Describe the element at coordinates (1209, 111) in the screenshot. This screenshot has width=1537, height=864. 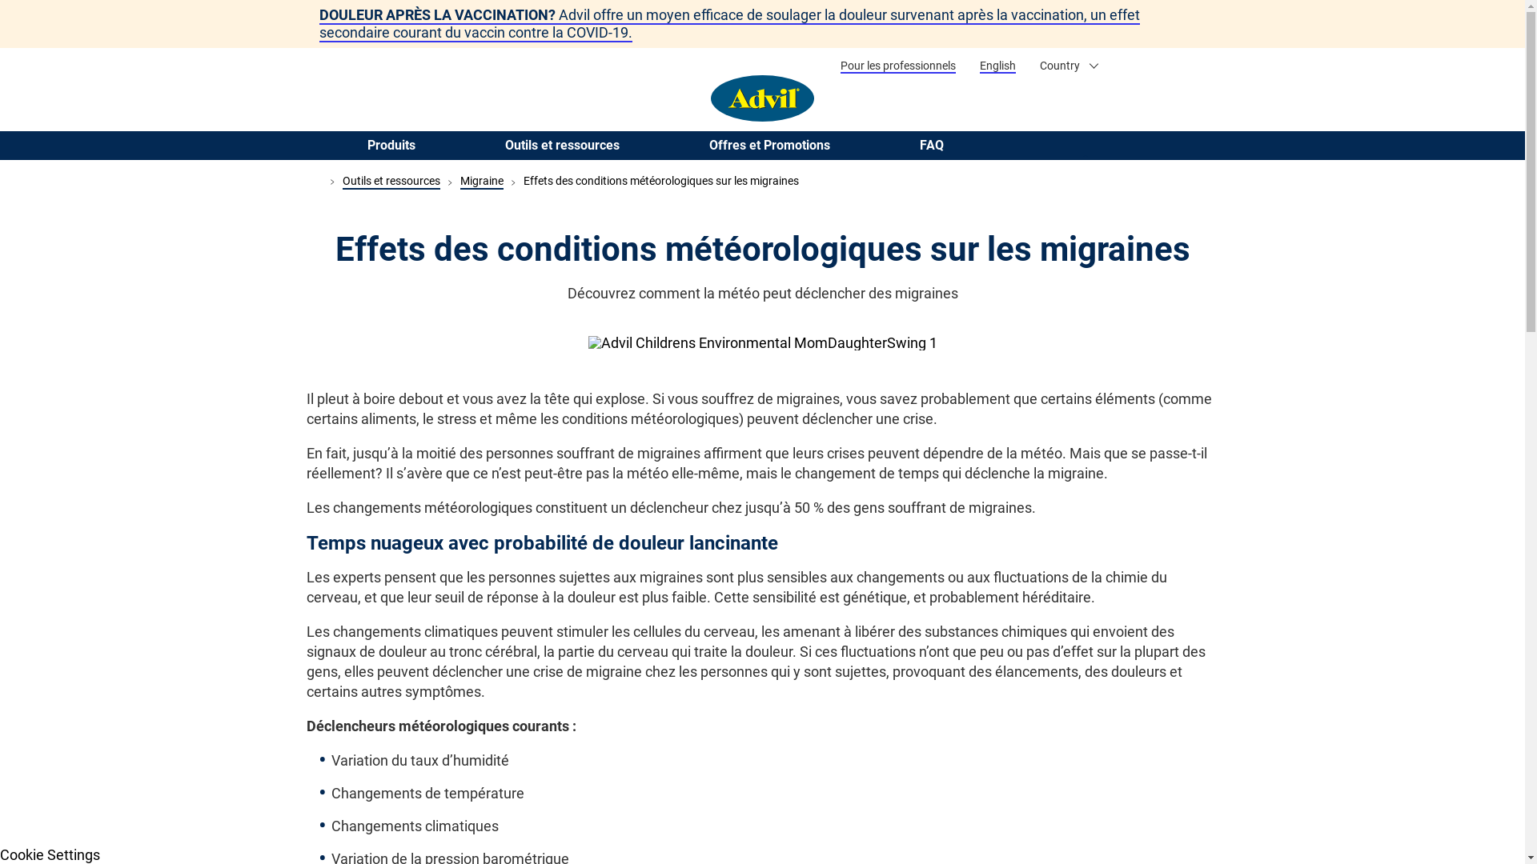
I see `aller` at that location.